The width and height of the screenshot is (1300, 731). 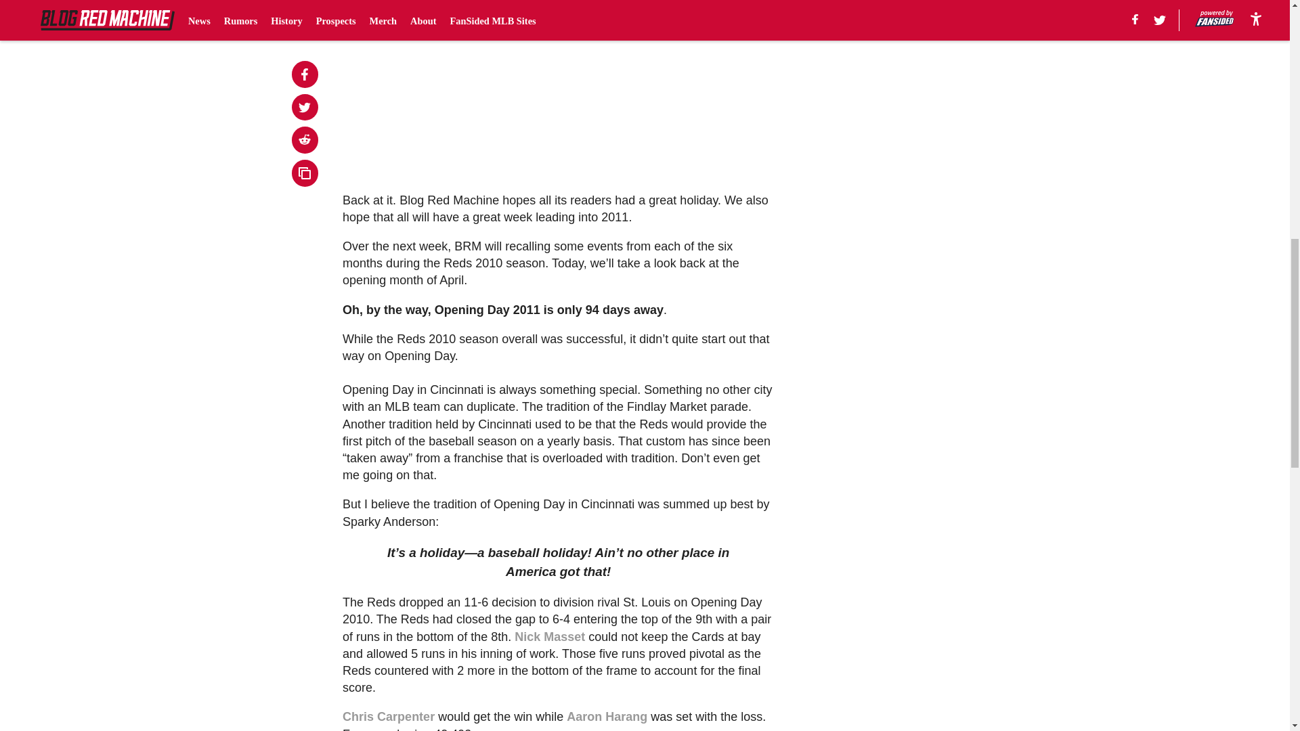 I want to click on Chris Carpenter, so click(x=389, y=716).